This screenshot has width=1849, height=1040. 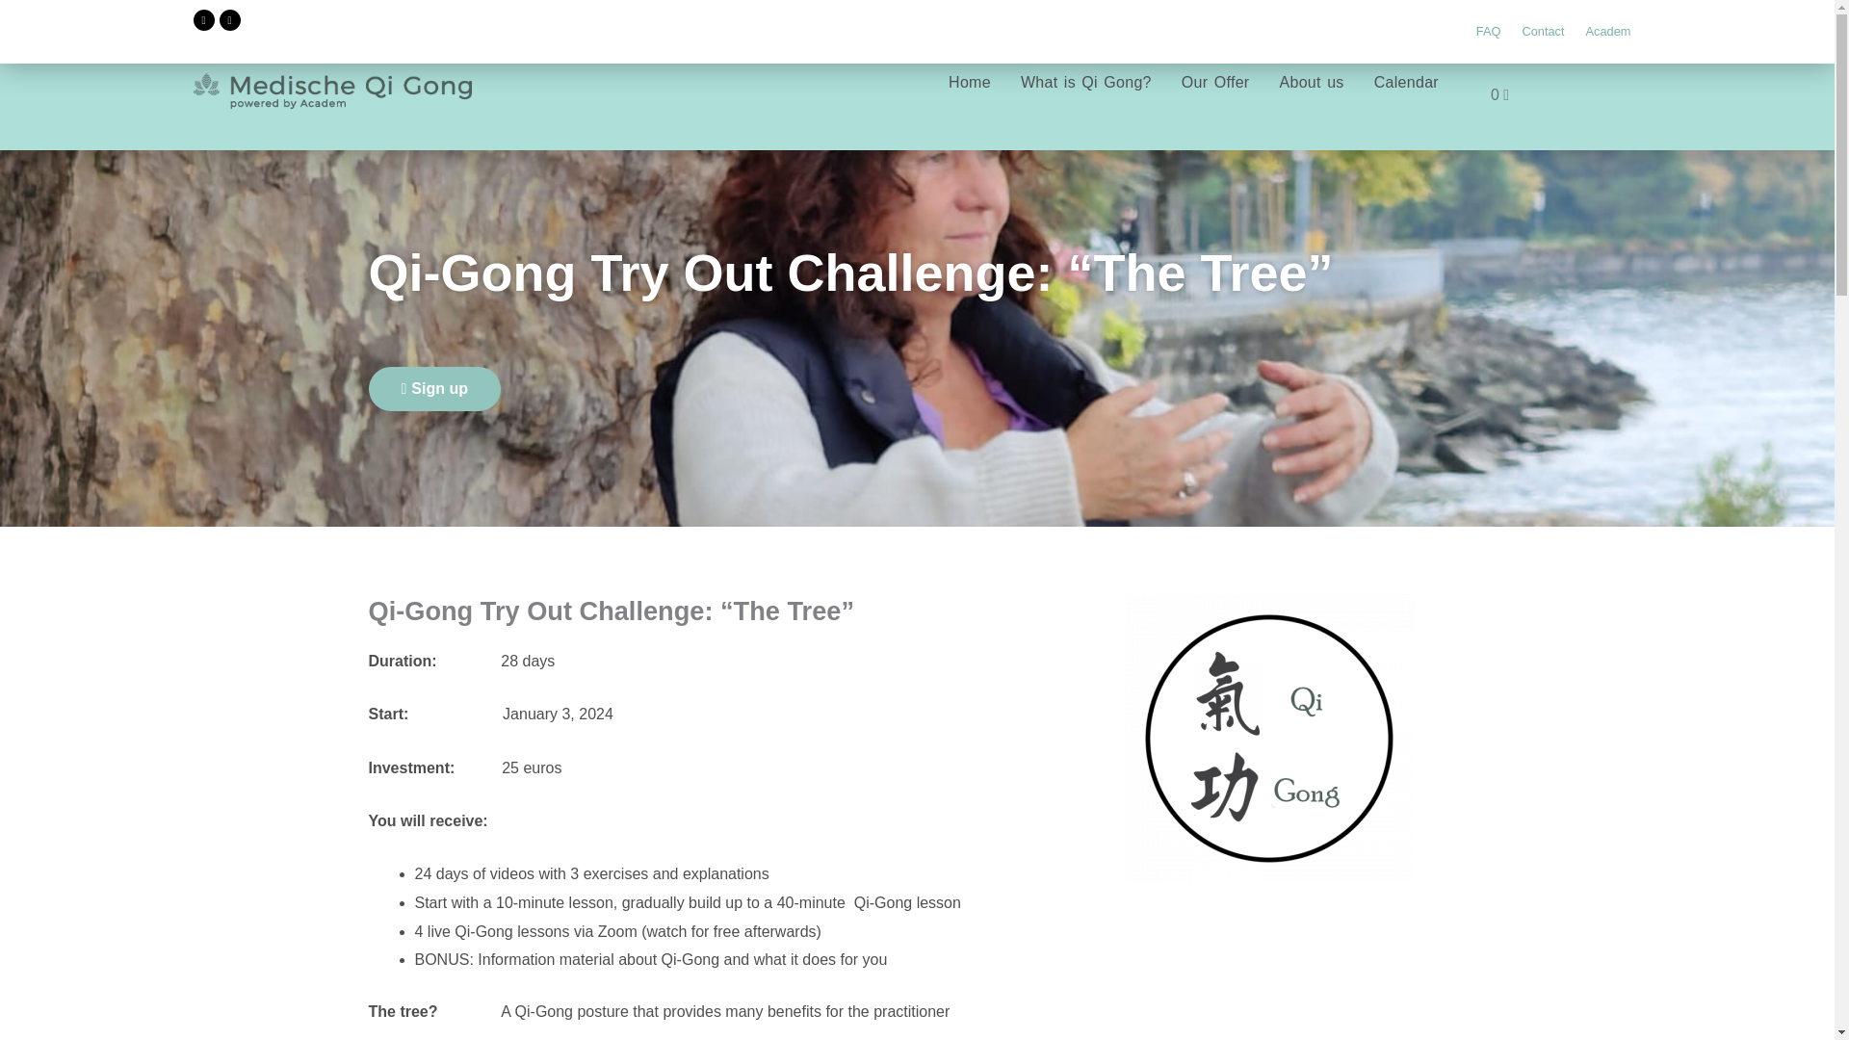 I want to click on Contact, so click(x=1543, y=31).